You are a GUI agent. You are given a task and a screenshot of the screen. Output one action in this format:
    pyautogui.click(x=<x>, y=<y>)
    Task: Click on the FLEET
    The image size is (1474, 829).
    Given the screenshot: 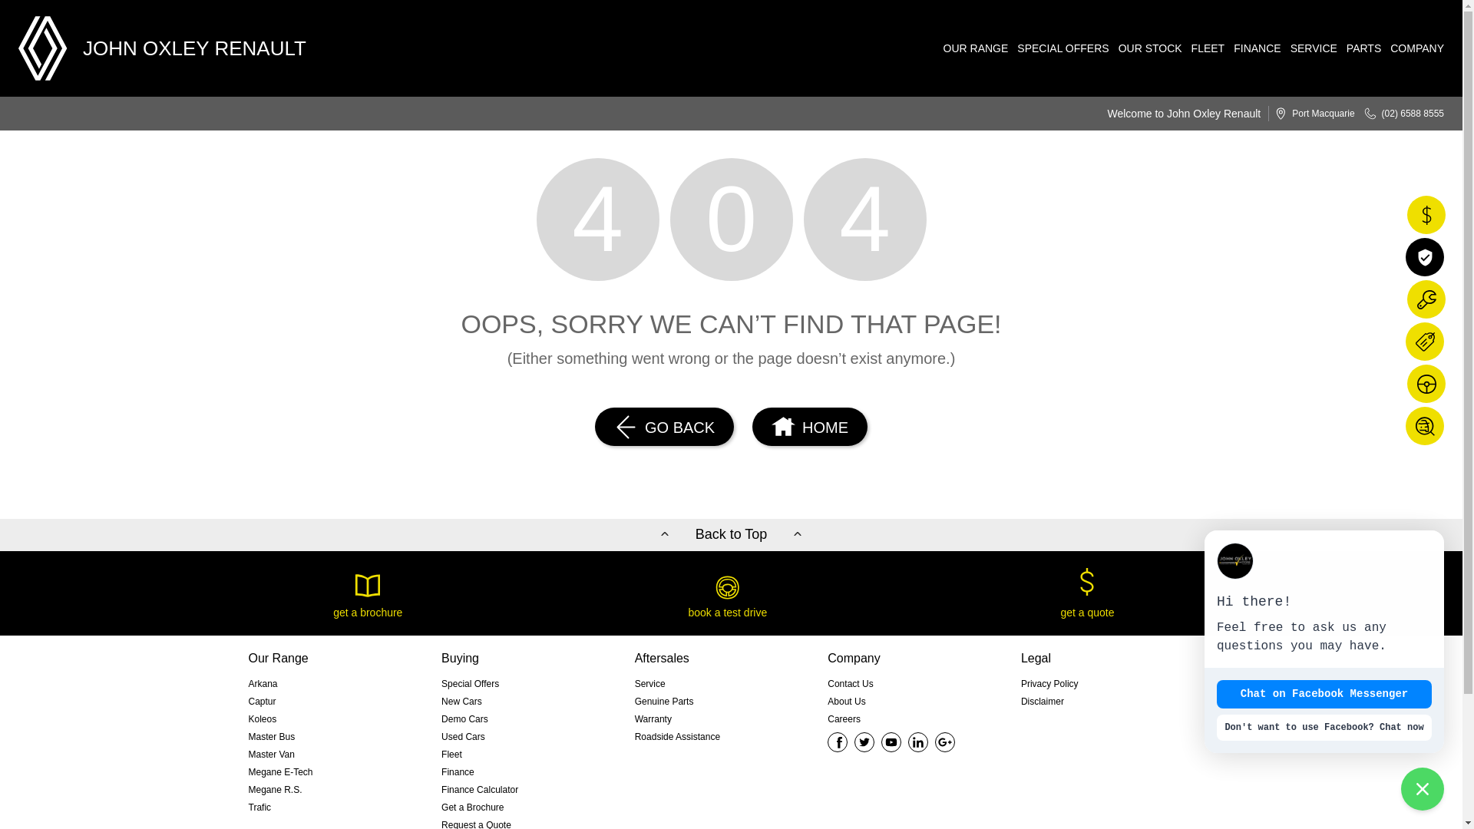 What is the action you would take?
    pyautogui.click(x=1204, y=48)
    